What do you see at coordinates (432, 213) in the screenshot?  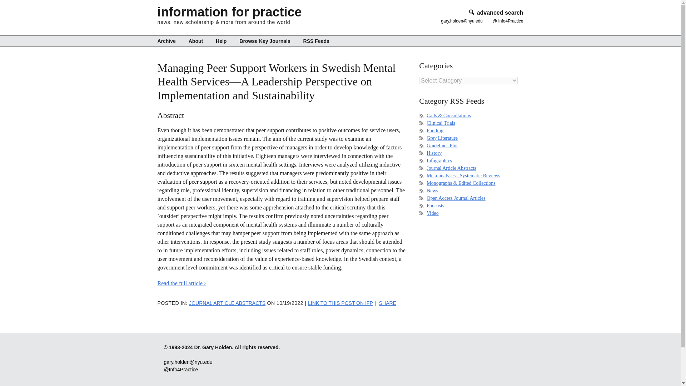 I see `Video` at bounding box center [432, 213].